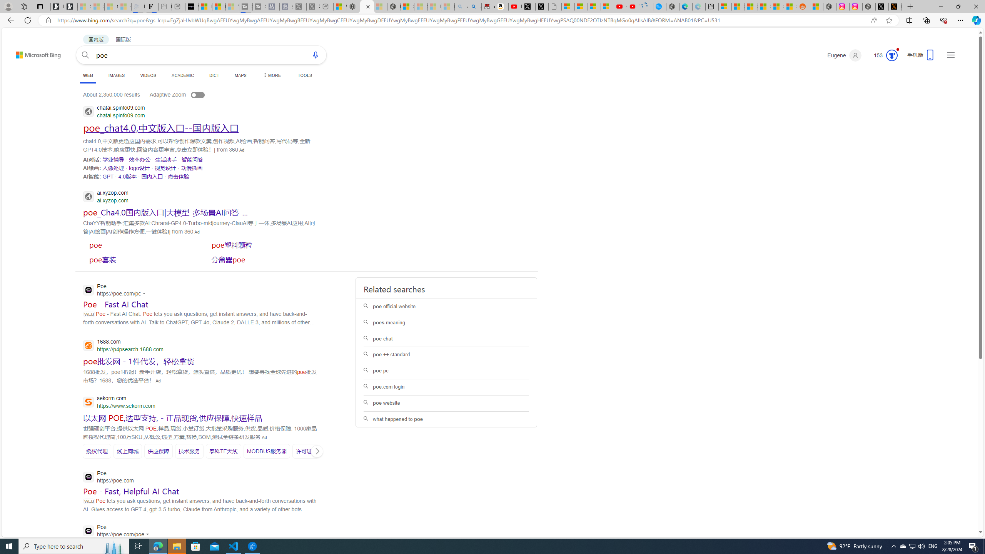  Describe the element at coordinates (165, 160) in the screenshot. I see `SERP,5564` at that location.